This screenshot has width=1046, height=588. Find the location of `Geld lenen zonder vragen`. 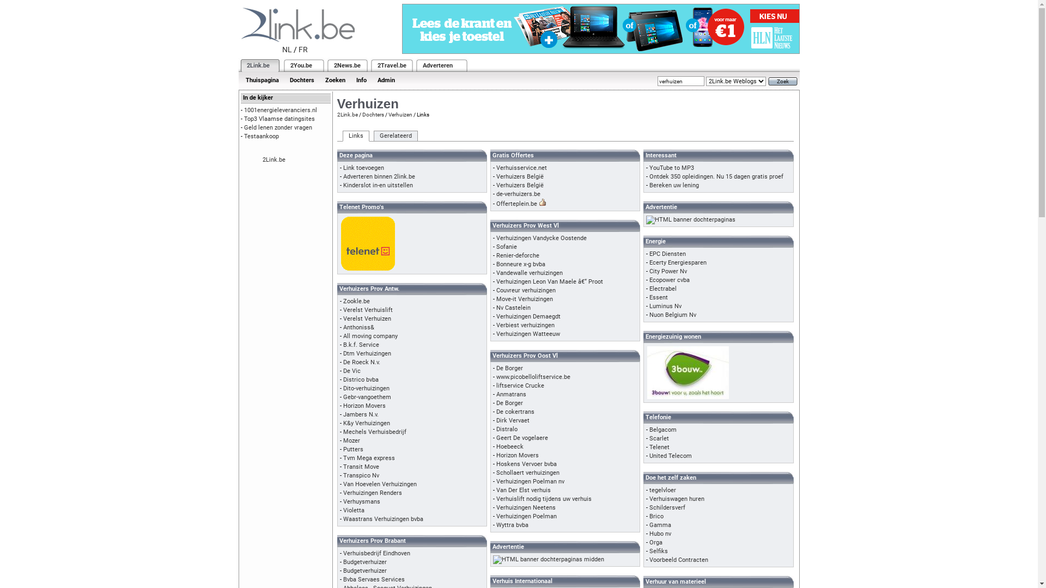

Geld lenen zonder vragen is located at coordinates (278, 127).